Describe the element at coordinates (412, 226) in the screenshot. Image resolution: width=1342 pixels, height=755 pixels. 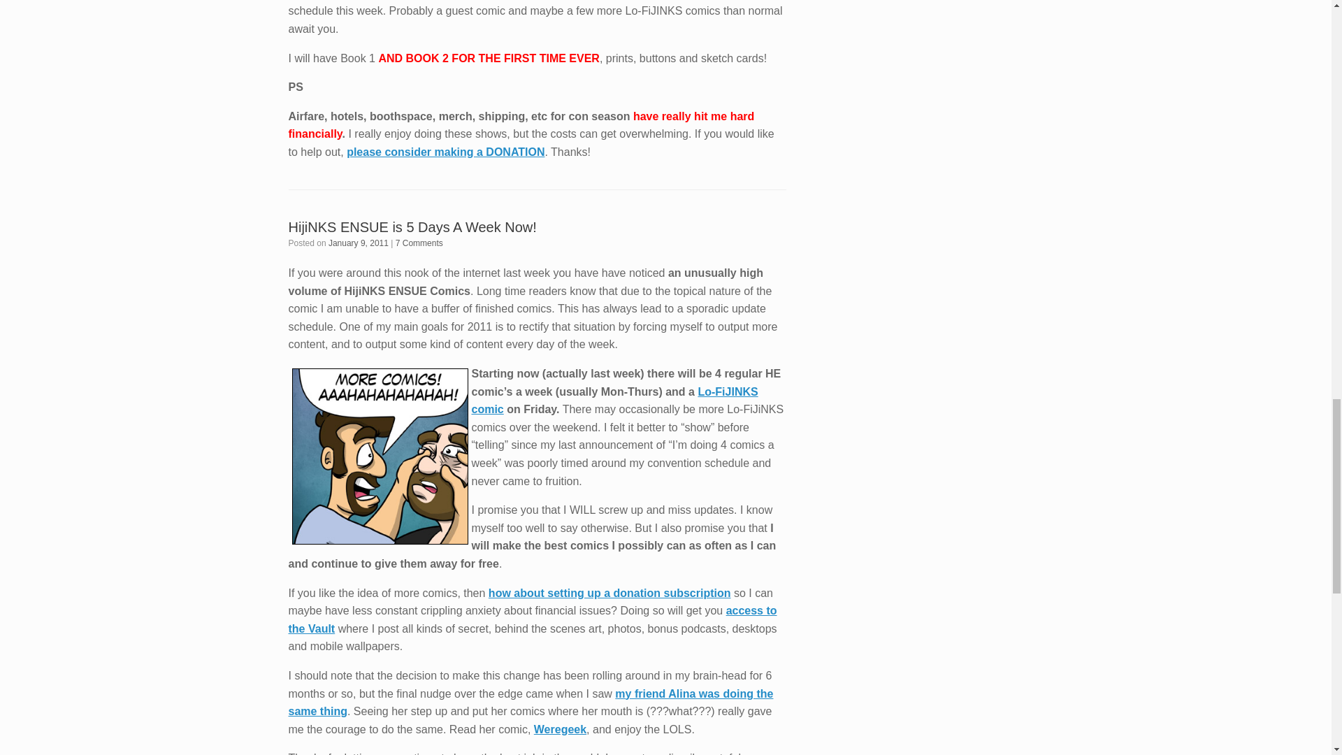
I see `HijiNKS ENSUE is 5 Days A Week Now!` at that location.